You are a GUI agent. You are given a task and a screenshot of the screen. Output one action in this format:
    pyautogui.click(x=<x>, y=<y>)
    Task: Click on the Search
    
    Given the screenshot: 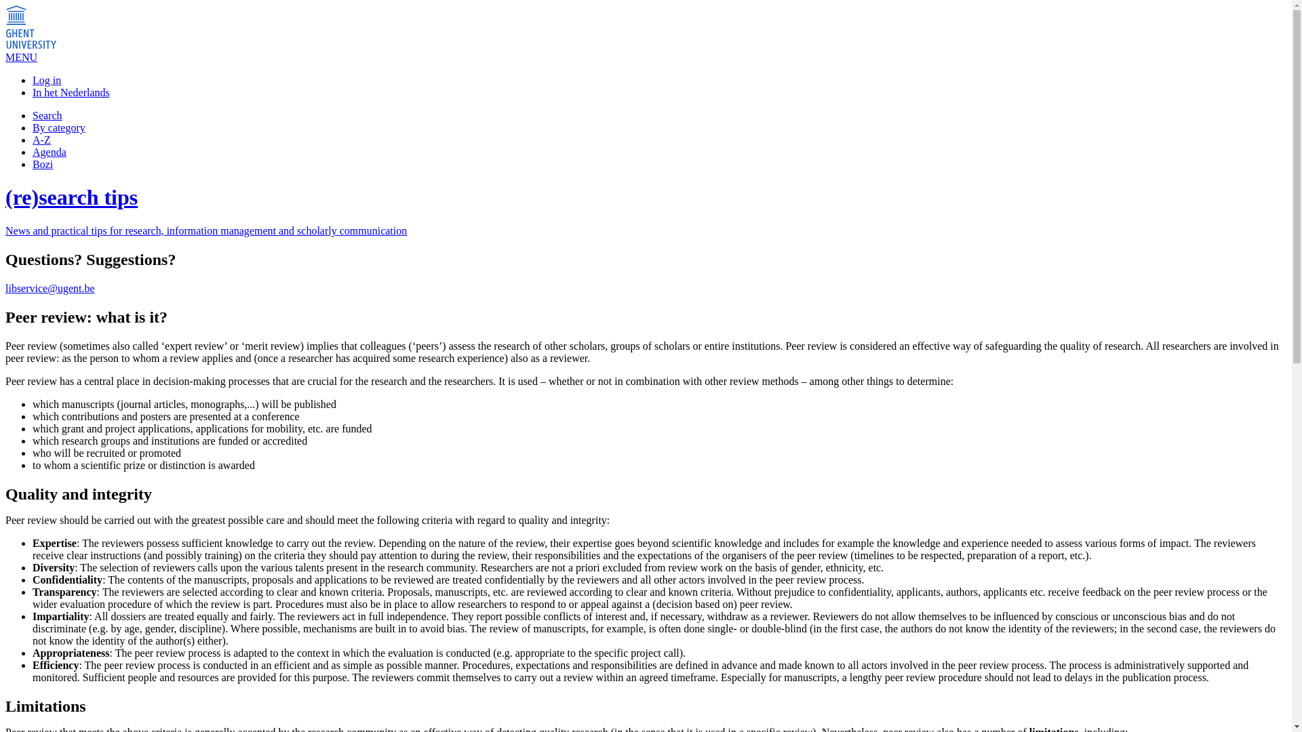 What is the action you would take?
    pyautogui.click(x=47, y=115)
    